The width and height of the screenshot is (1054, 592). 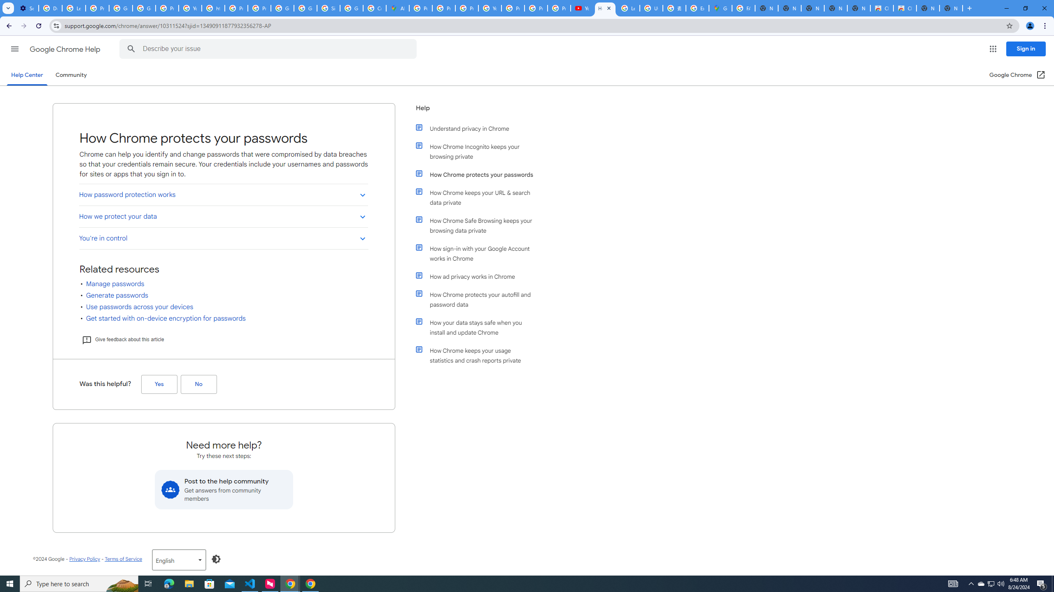 I want to click on Explore new street-level details - Google Maps Help, so click(x=697, y=8).